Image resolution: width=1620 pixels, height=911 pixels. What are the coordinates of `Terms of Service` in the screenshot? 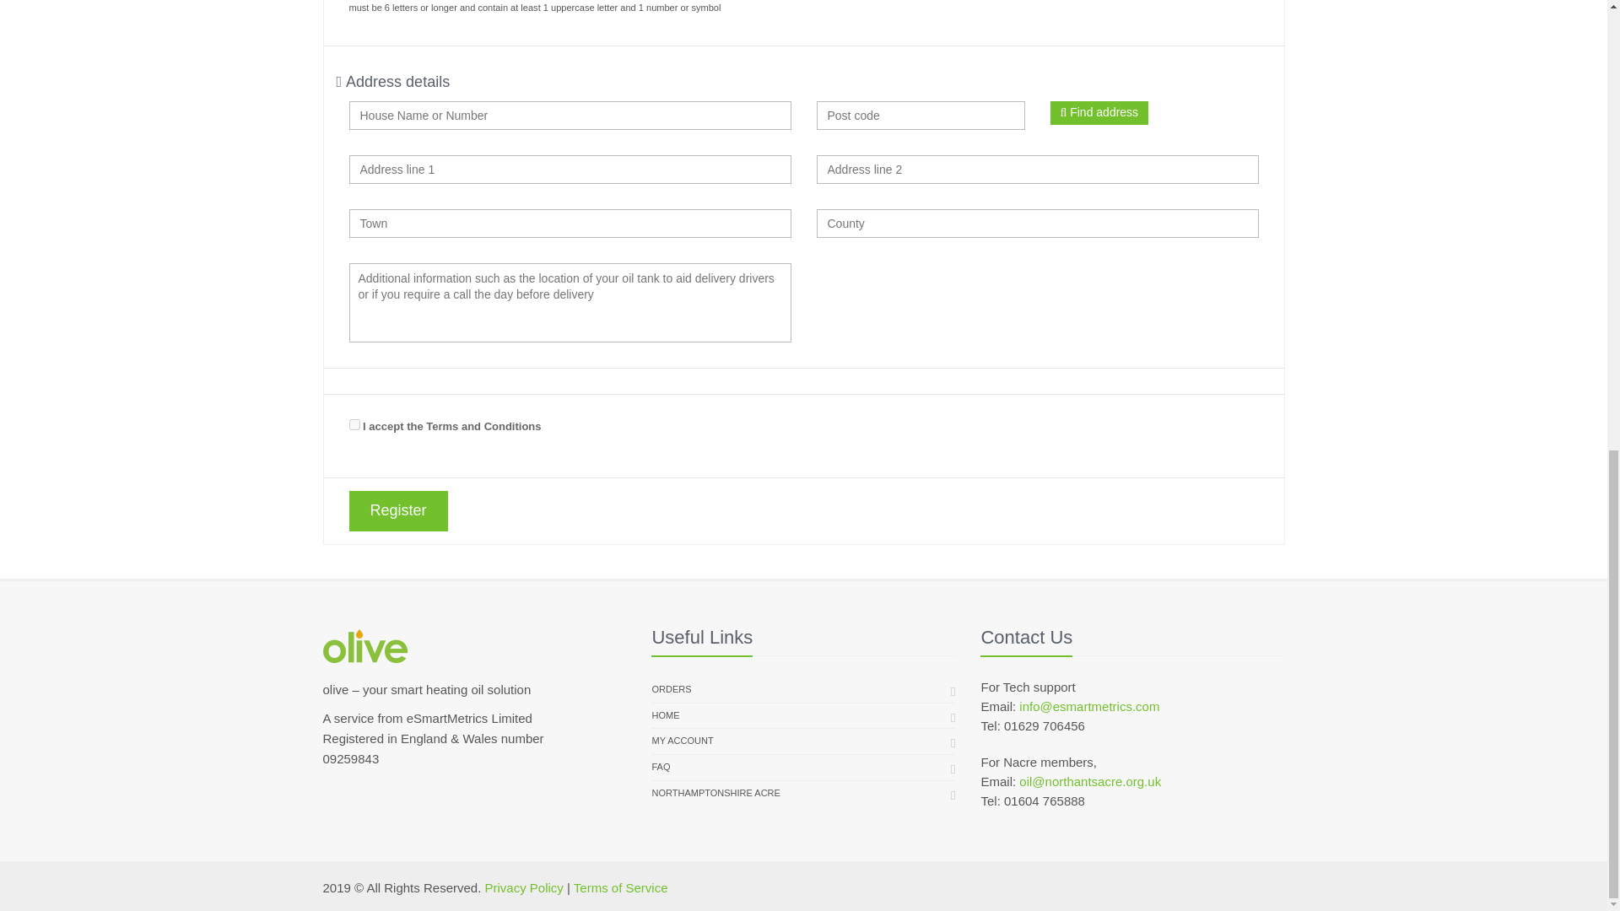 It's located at (620, 887).